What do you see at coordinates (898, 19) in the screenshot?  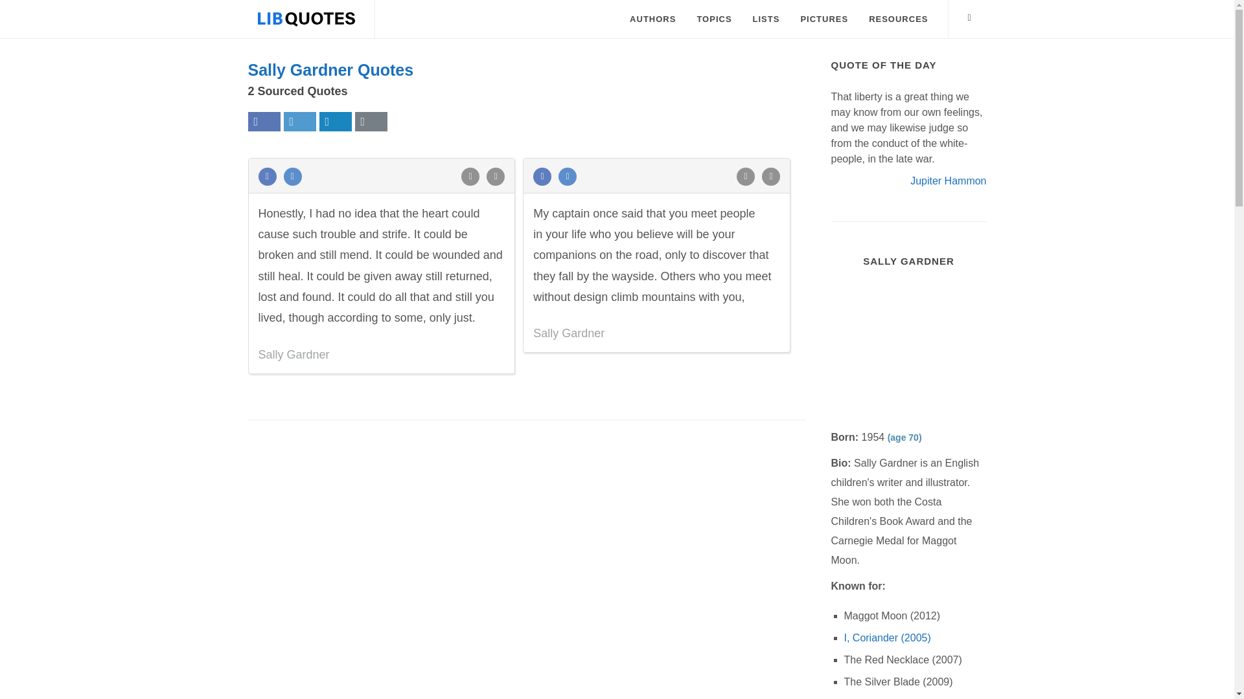 I see `RESOURCES` at bounding box center [898, 19].